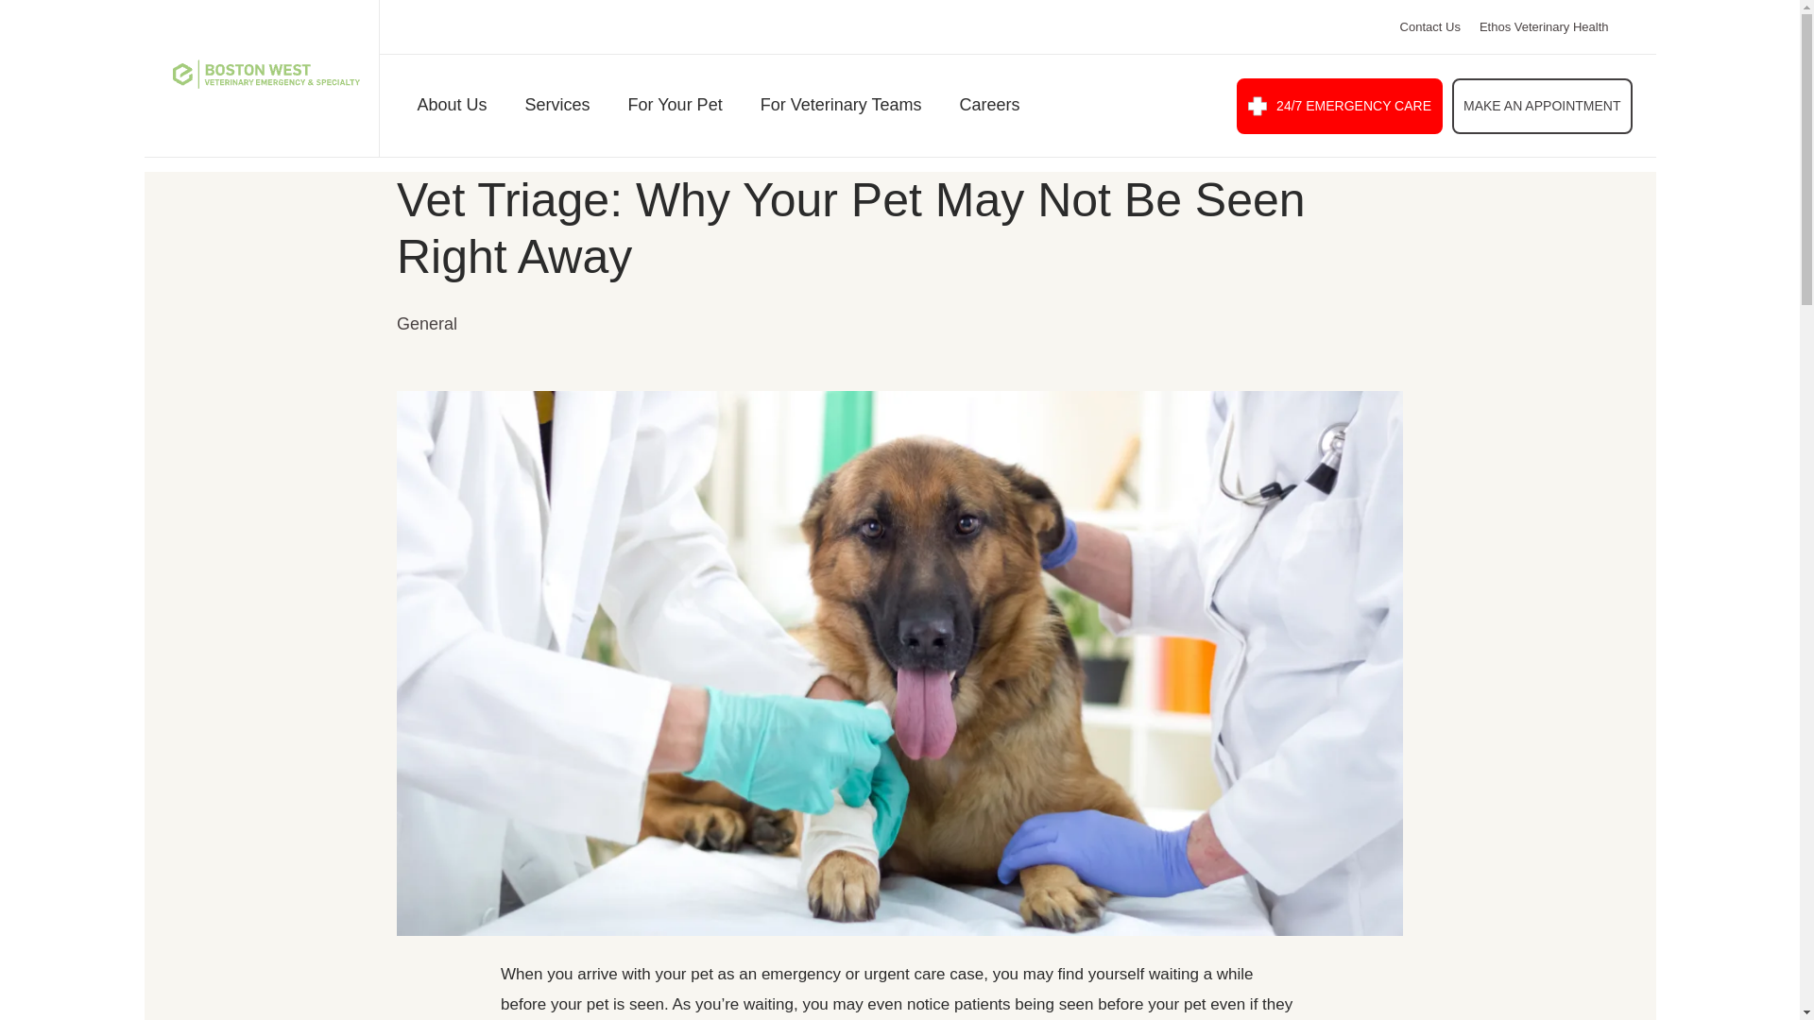 The width and height of the screenshot is (1814, 1020). I want to click on For Veterinary Teams, so click(841, 110).